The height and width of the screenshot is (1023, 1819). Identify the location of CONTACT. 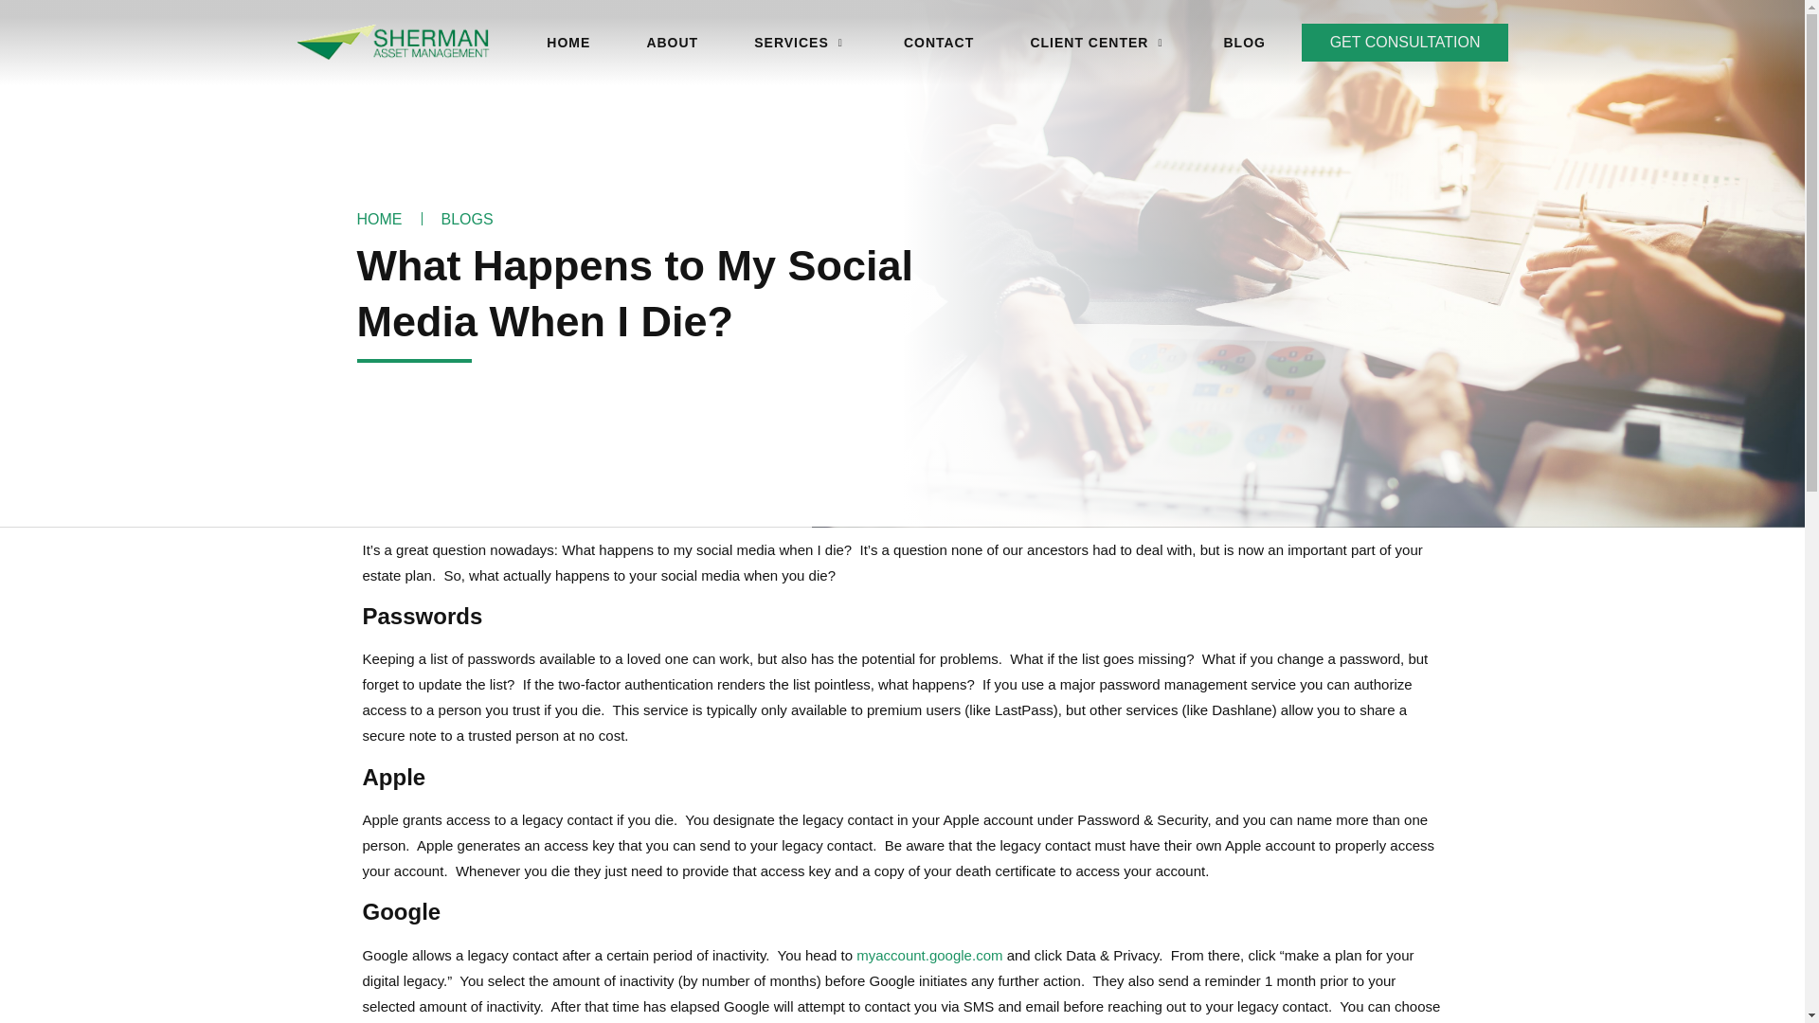
(938, 42).